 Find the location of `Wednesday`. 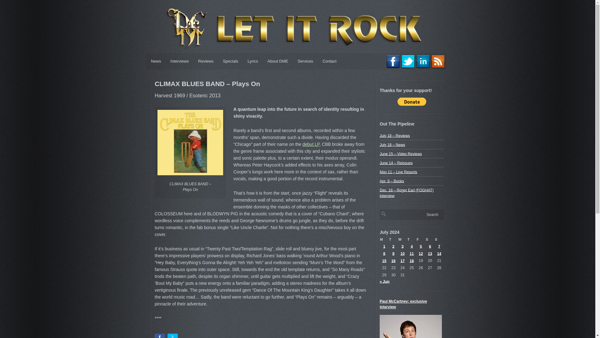

Wednesday is located at coordinates (402, 239).